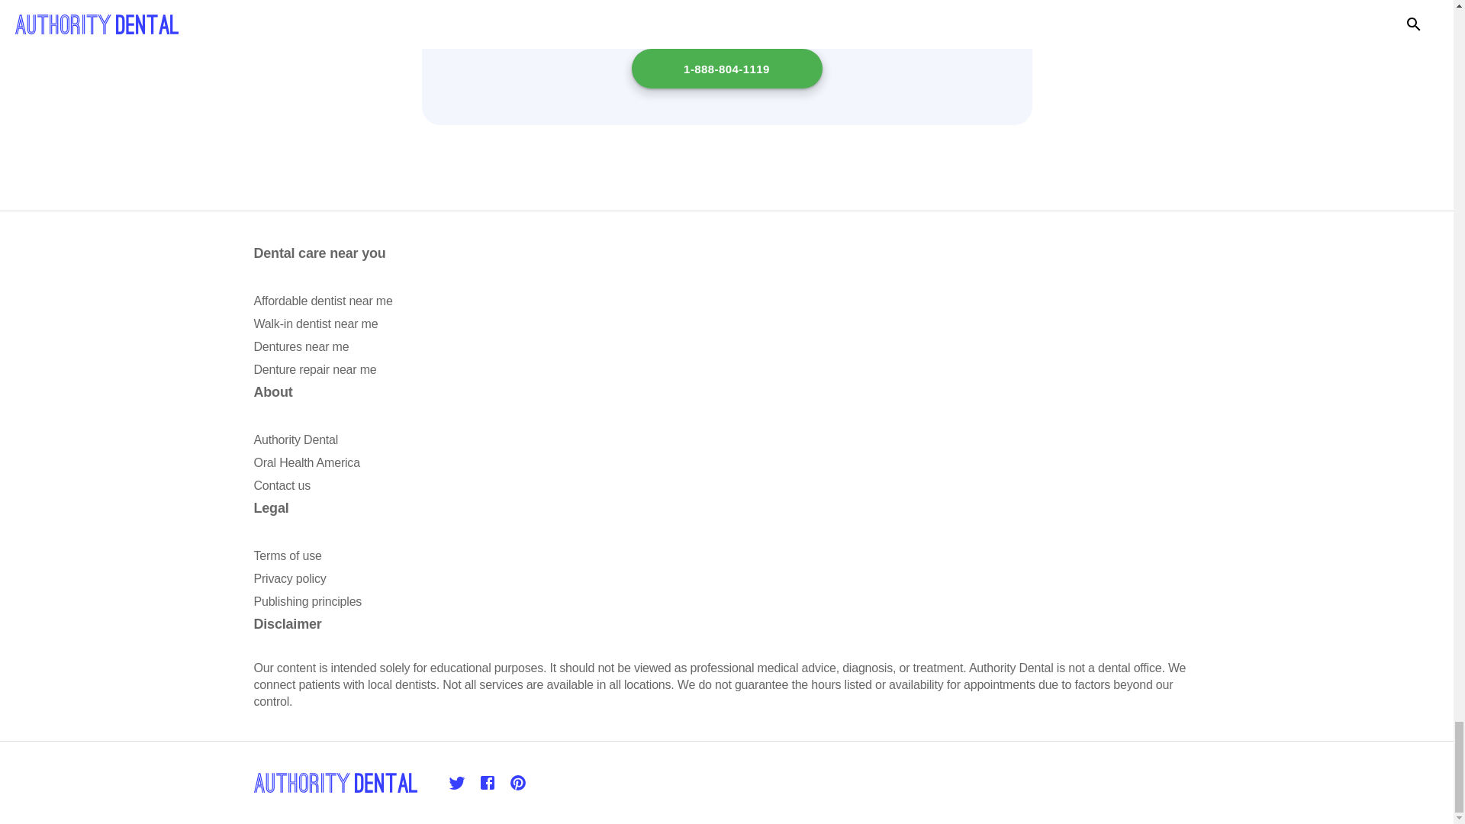 This screenshot has width=1465, height=824. Describe the element at coordinates (301, 346) in the screenshot. I see `Dentures near me` at that location.